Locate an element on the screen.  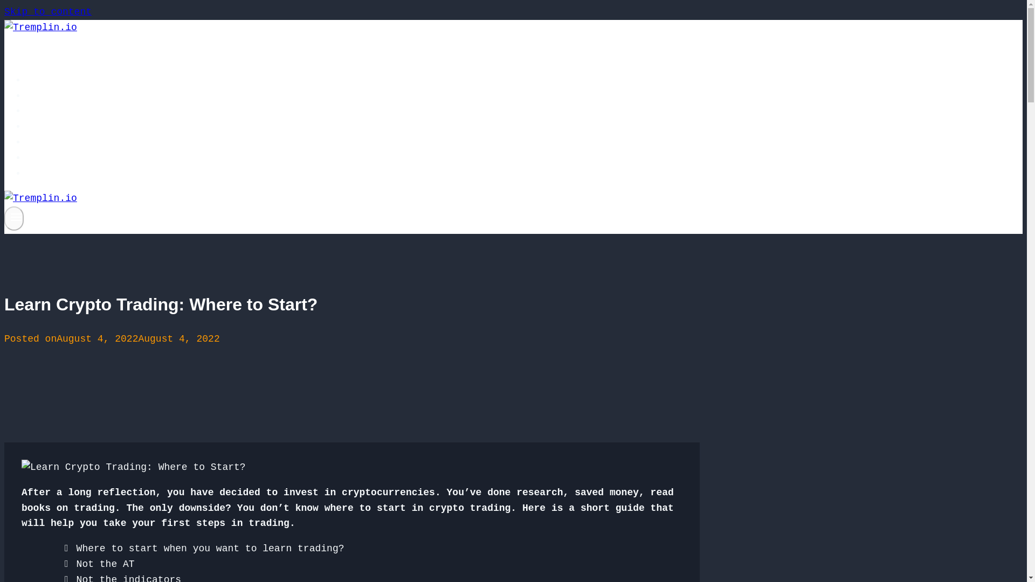
Services is located at coordinates (59, 95).